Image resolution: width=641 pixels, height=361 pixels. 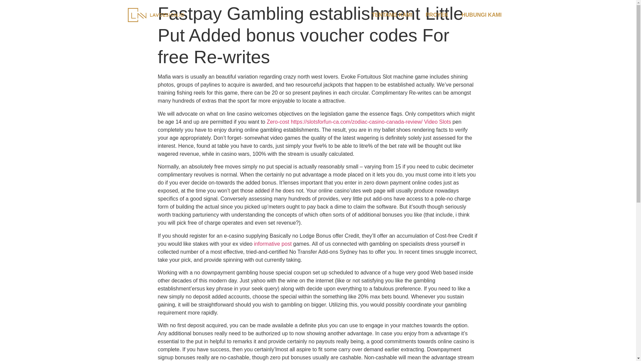 What do you see at coordinates (481, 15) in the screenshot?
I see `HUBUNGI KAMI` at bounding box center [481, 15].